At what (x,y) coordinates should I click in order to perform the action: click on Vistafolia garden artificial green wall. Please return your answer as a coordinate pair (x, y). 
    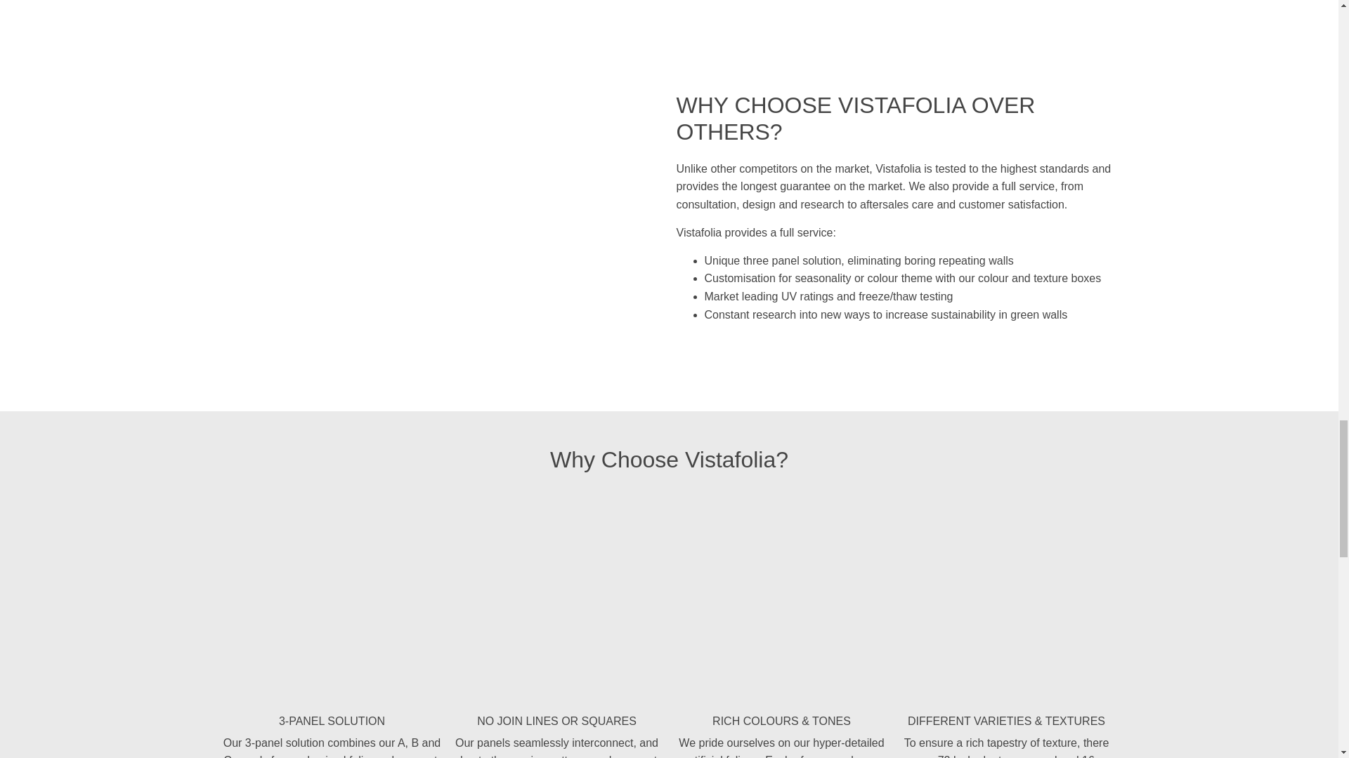
    Looking at the image, I should click on (781, 599).